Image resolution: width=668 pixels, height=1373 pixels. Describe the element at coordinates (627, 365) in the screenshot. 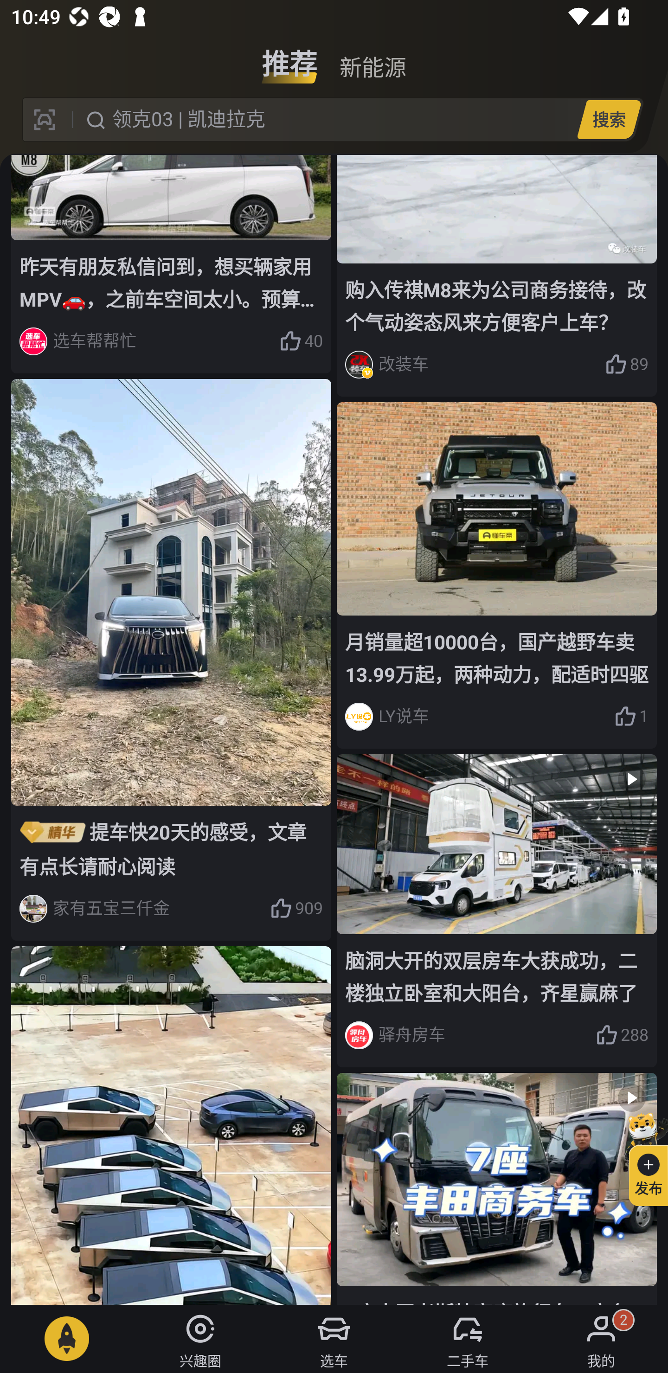

I see `89` at that location.